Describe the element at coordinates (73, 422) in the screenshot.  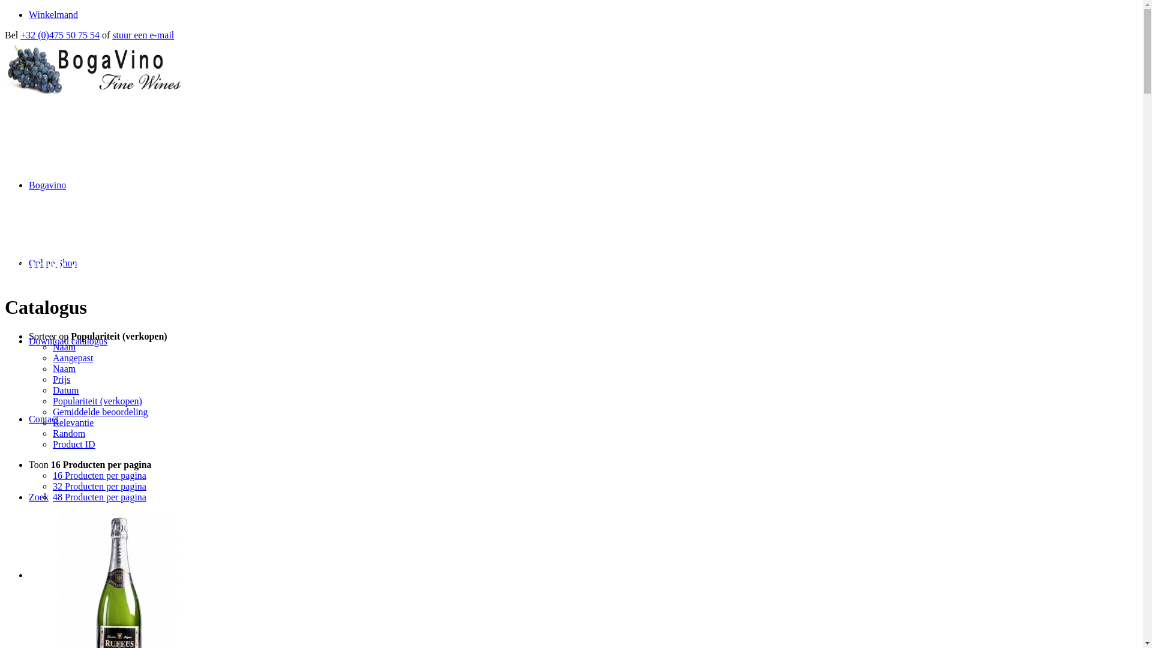
I see `Relevantie` at that location.